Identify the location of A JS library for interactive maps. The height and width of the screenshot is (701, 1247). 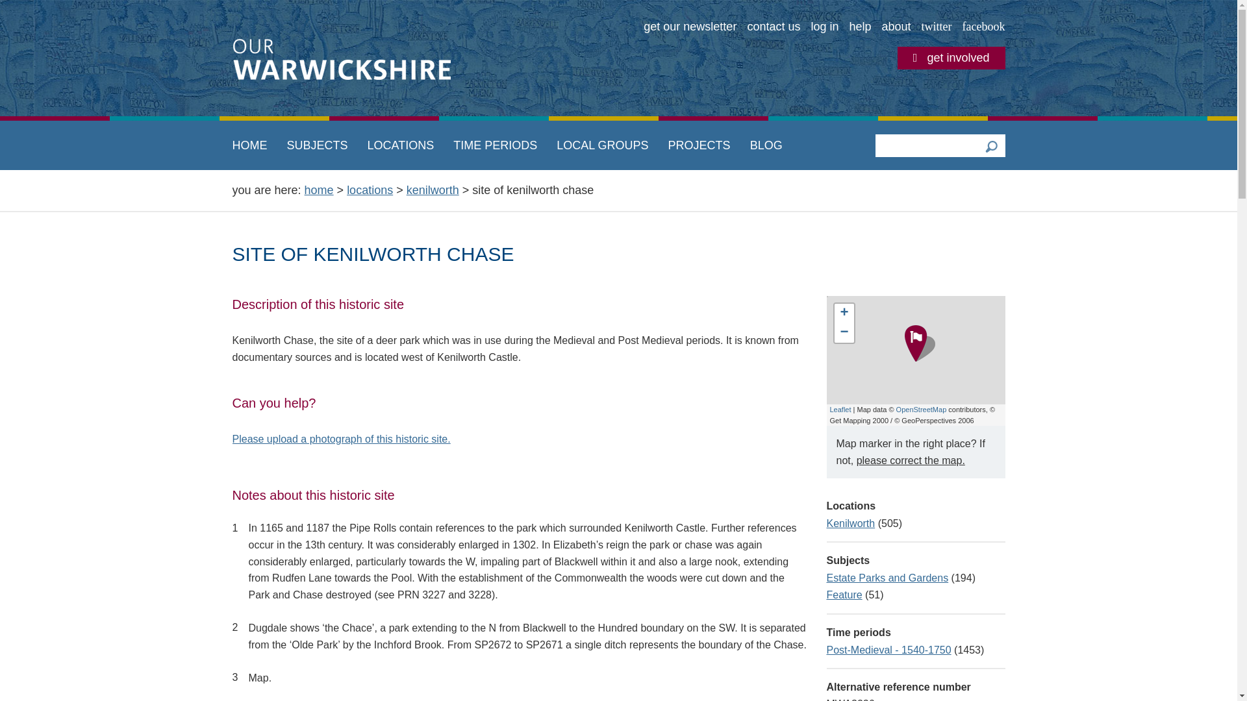
(840, 410).